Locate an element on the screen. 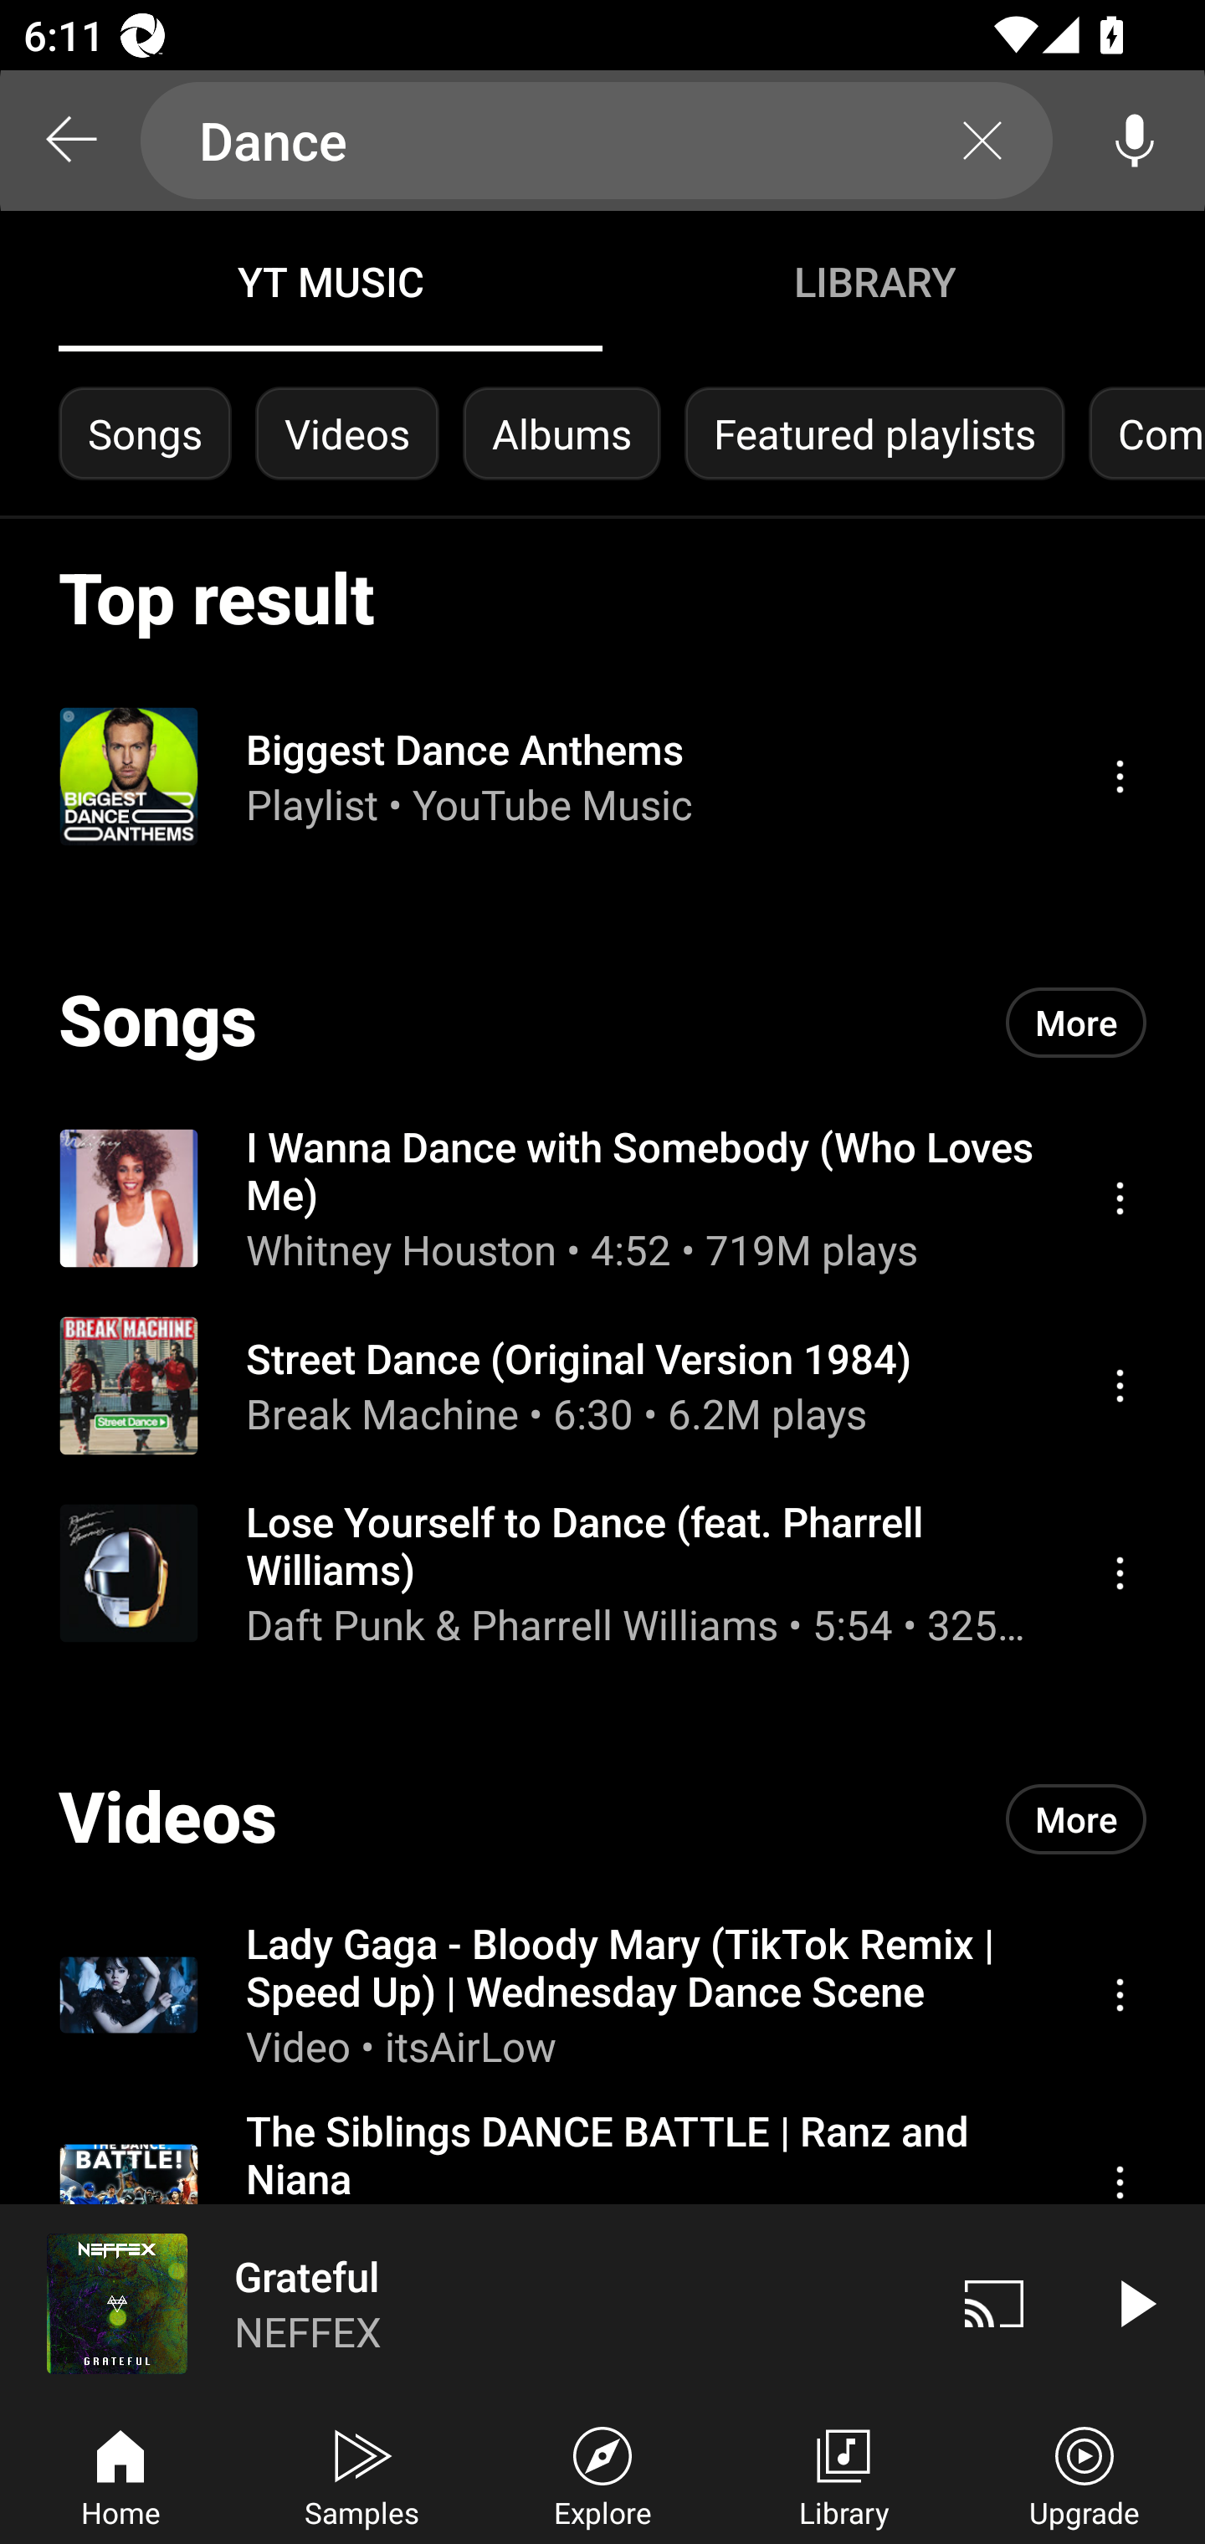  More is located at coordinates (1076, 1819).